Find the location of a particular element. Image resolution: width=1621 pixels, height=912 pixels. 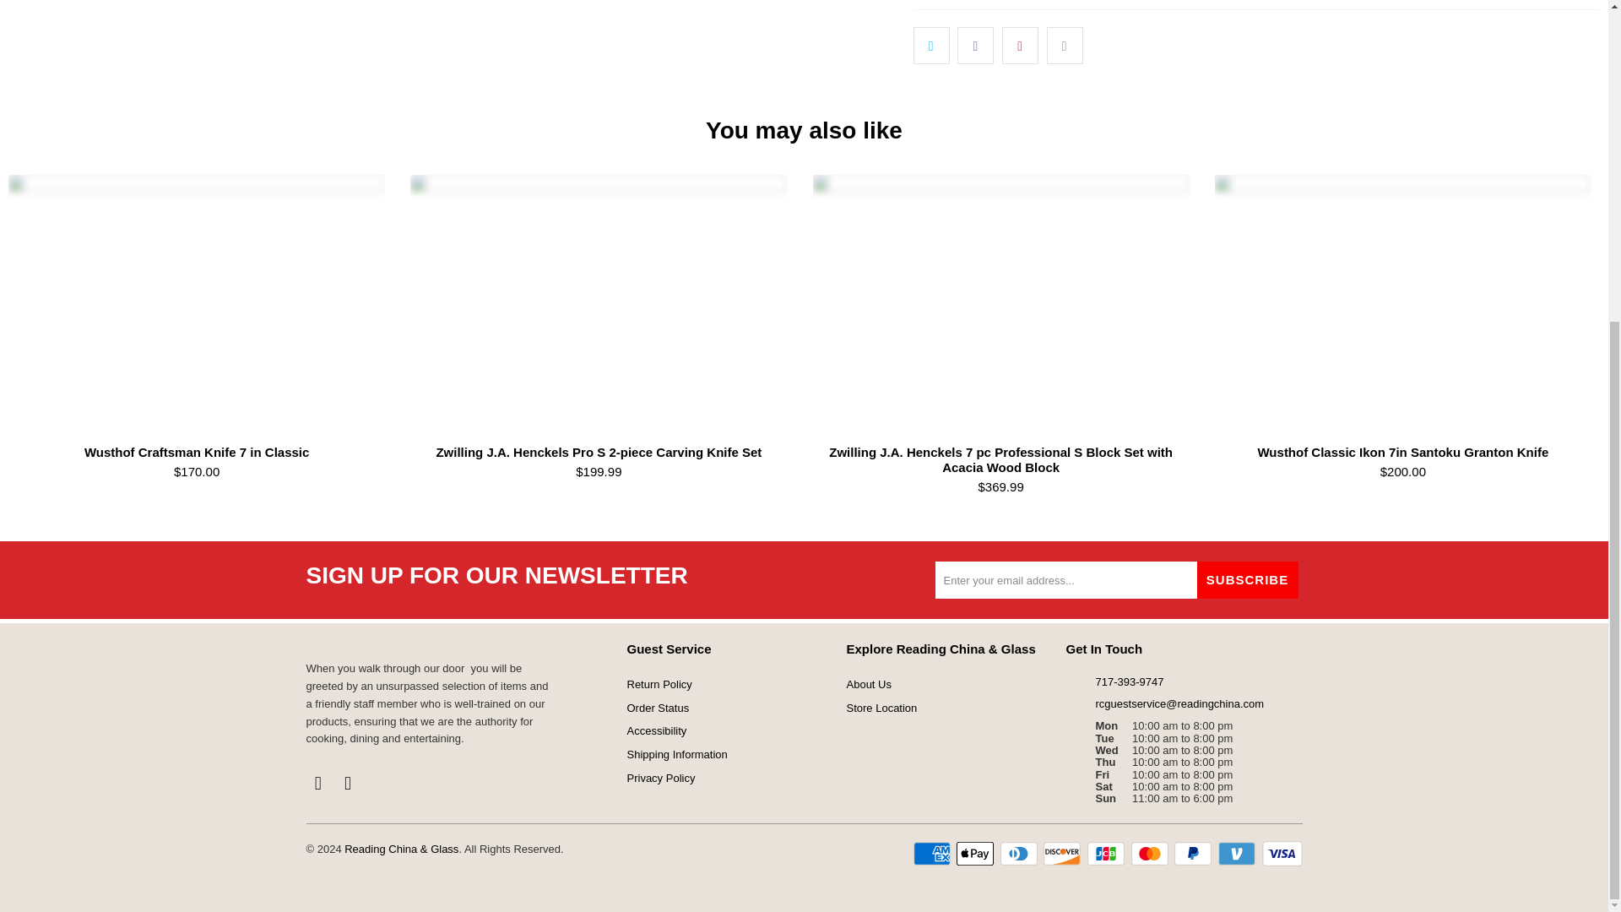

Visa is located at coordinates (1281, 853).